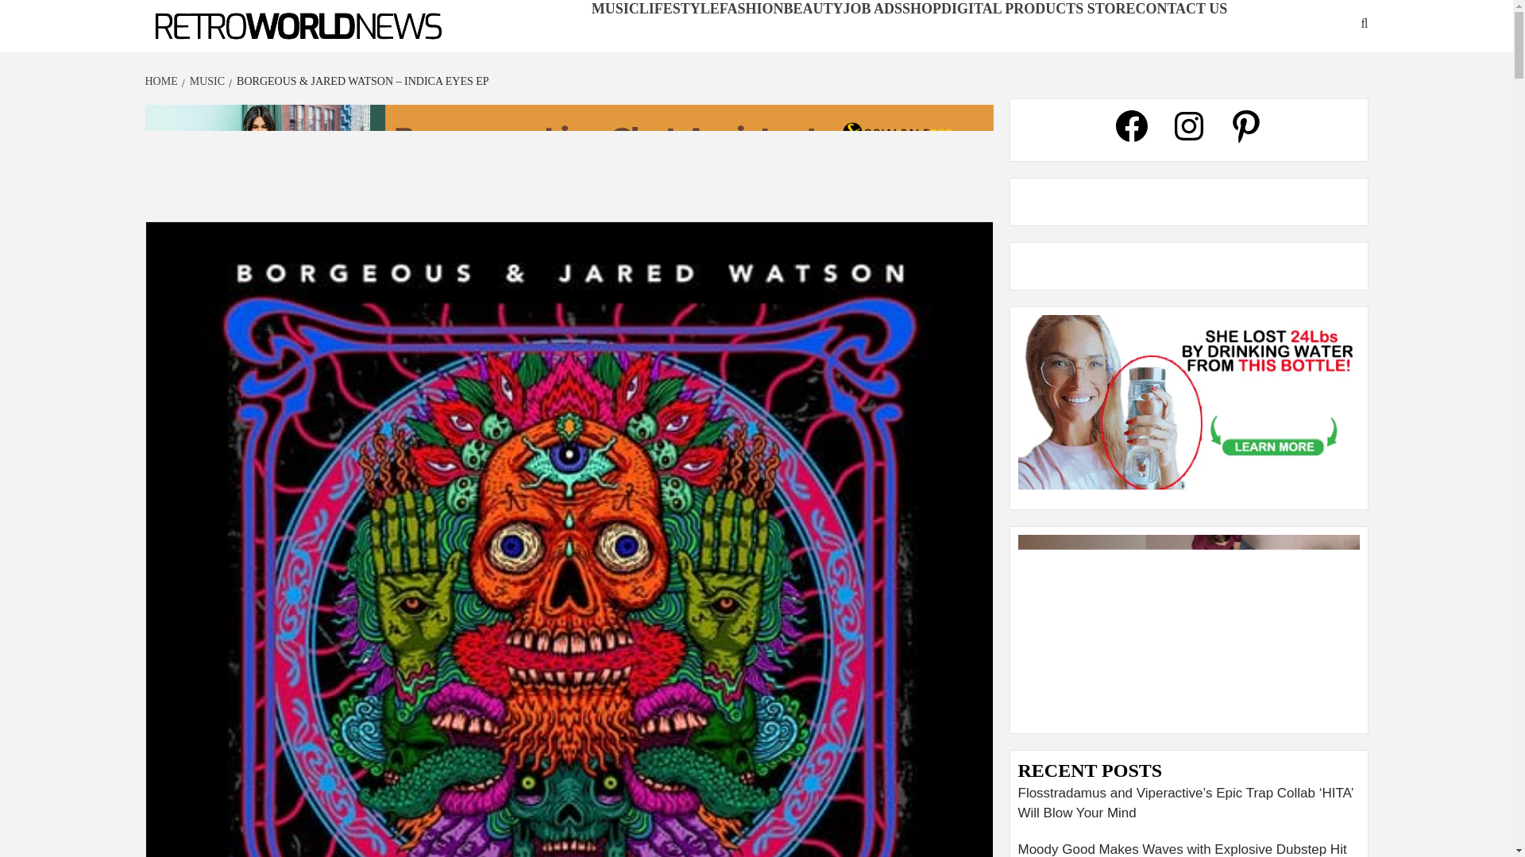 The height and width of the screenshot is (857, 1525). Describe the element at coordinates (872, 8) in the screenshot. I see `JOB ADS` at that location.